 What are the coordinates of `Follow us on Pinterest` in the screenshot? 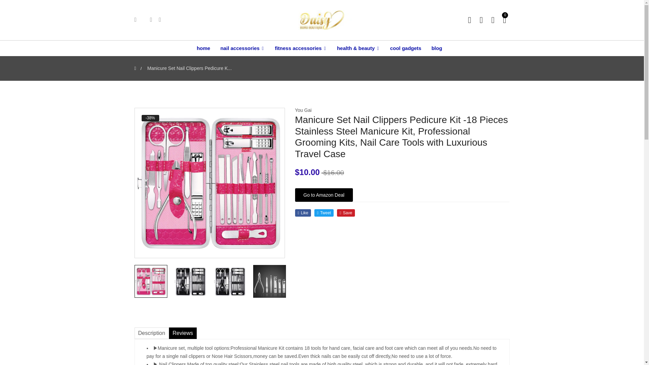 It's located at (346, 213).